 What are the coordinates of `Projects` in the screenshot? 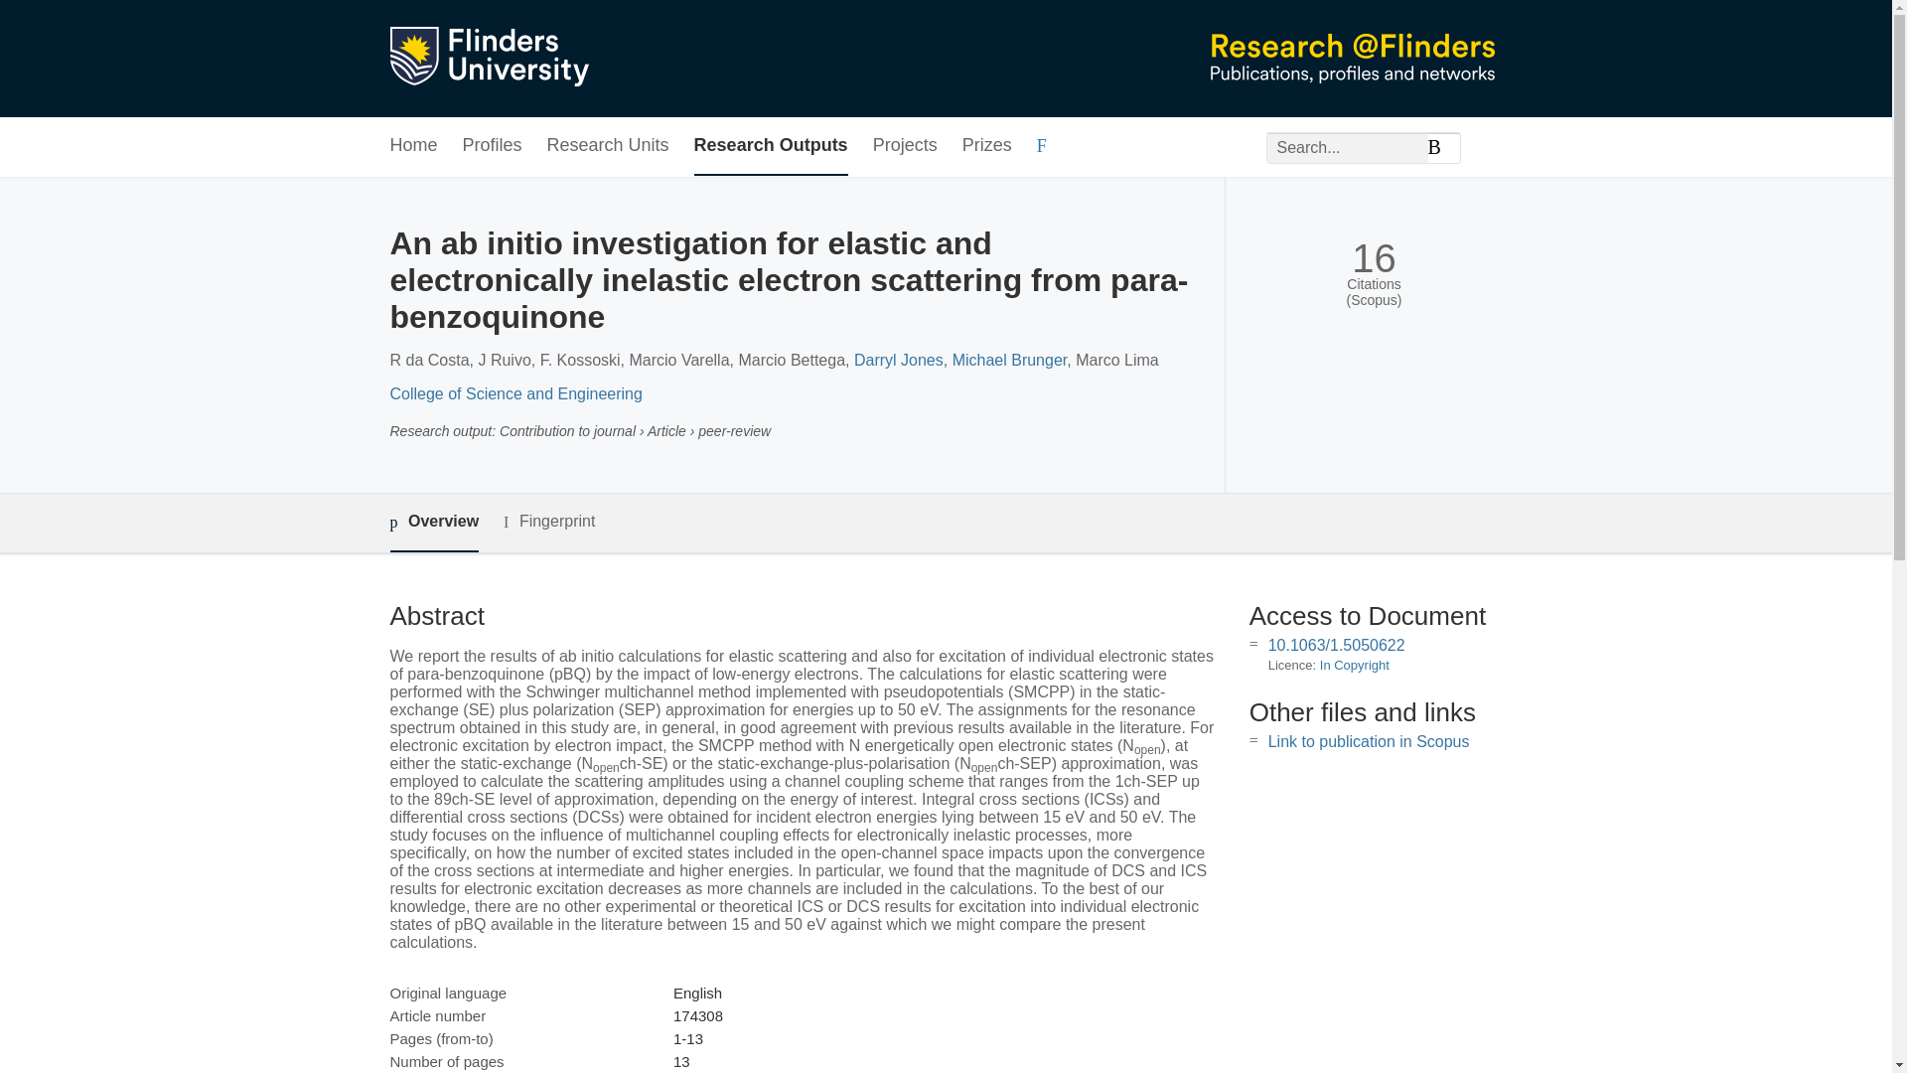 It's located at (906, 146).